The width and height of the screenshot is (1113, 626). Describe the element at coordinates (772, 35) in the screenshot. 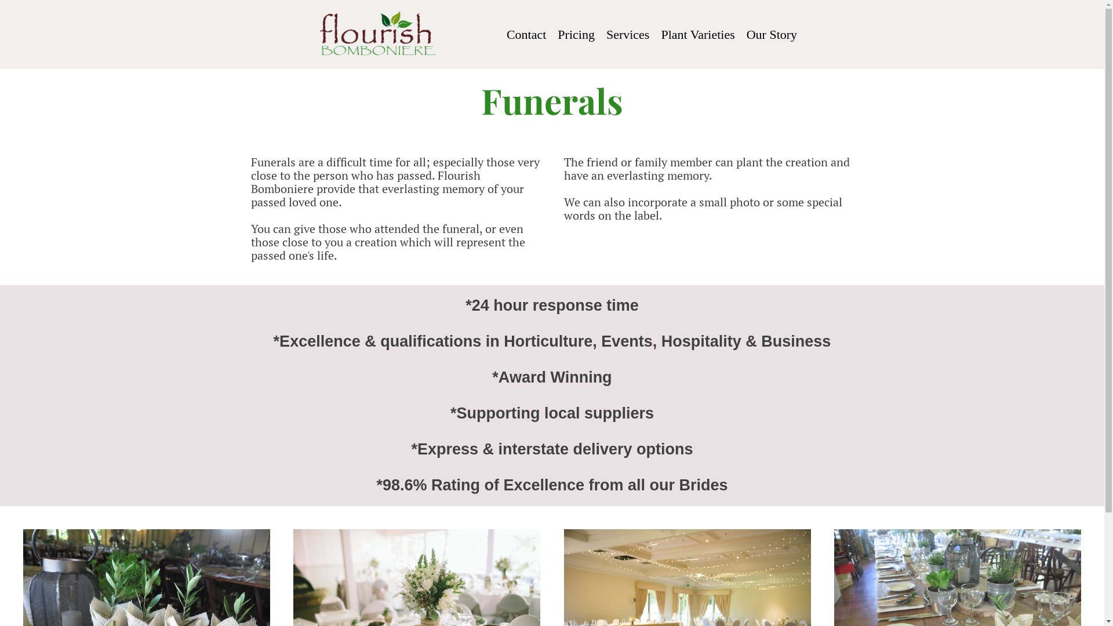

I see `Our Story` at that location.